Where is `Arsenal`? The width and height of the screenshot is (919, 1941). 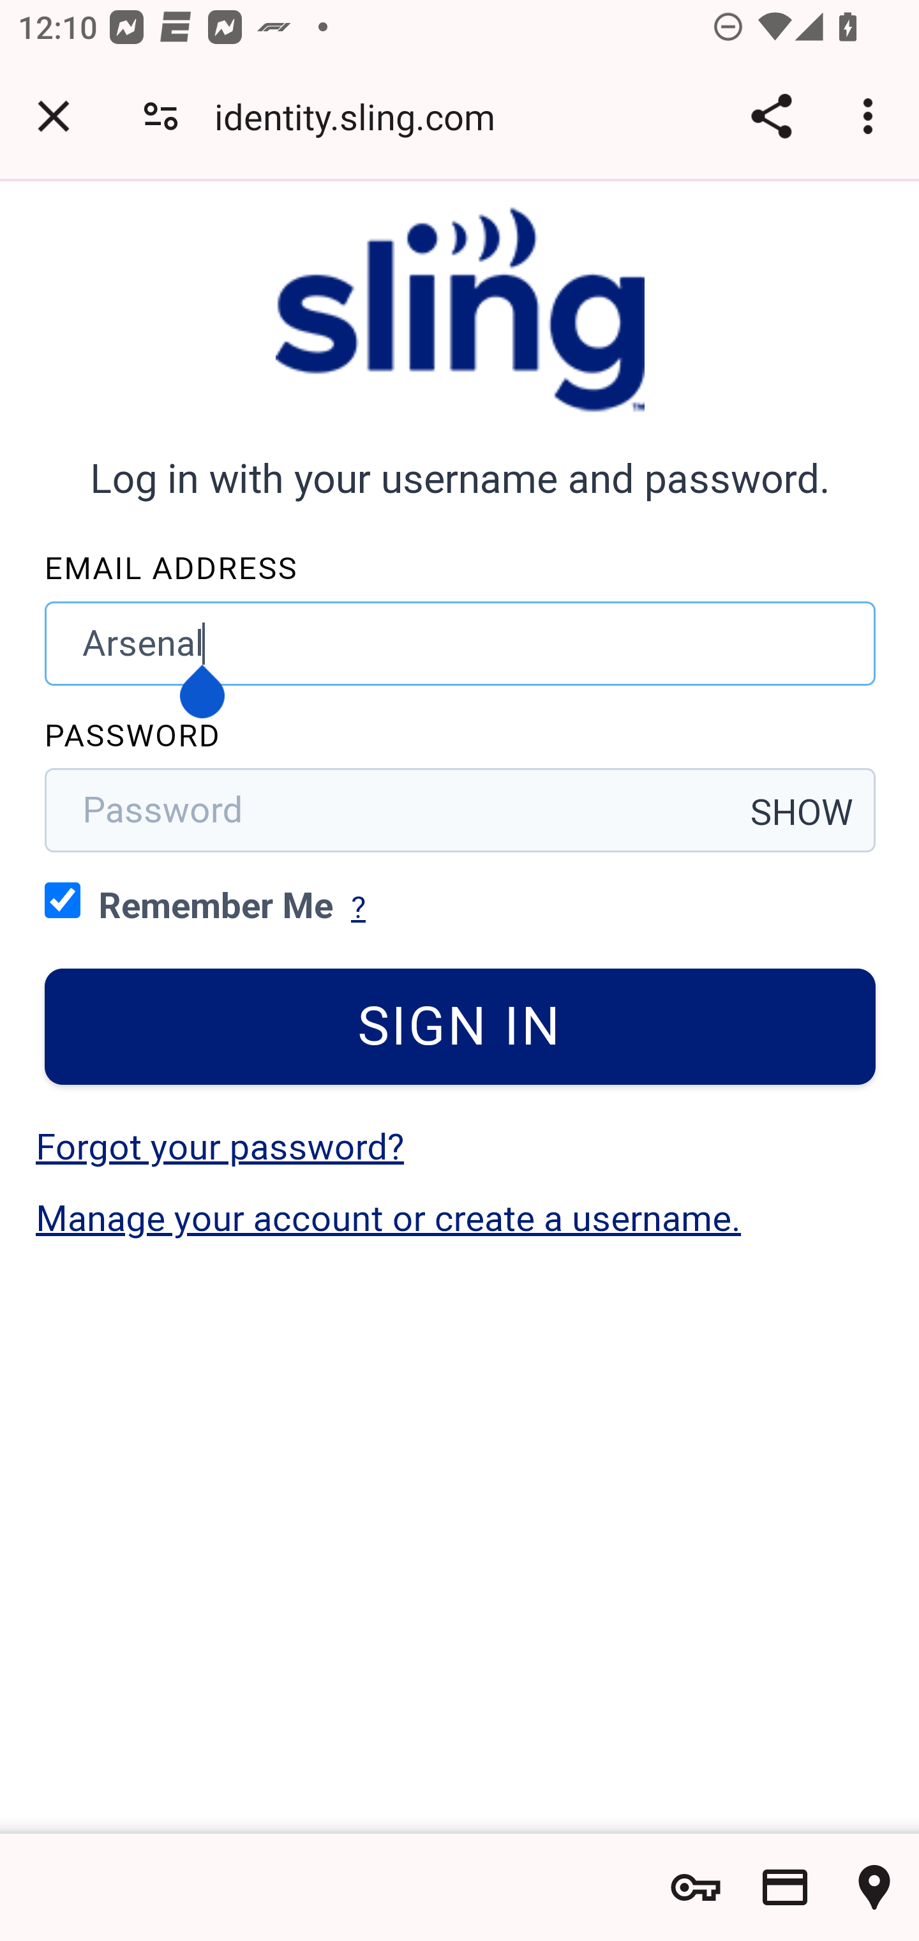 Arsenal is located at coordinates (461, 642).